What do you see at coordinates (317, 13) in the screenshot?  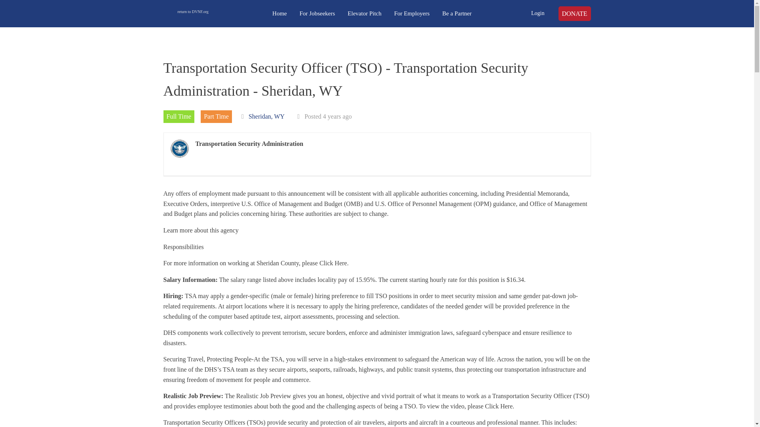 I see `For Jobseekers` at bounding box center [317, 13].